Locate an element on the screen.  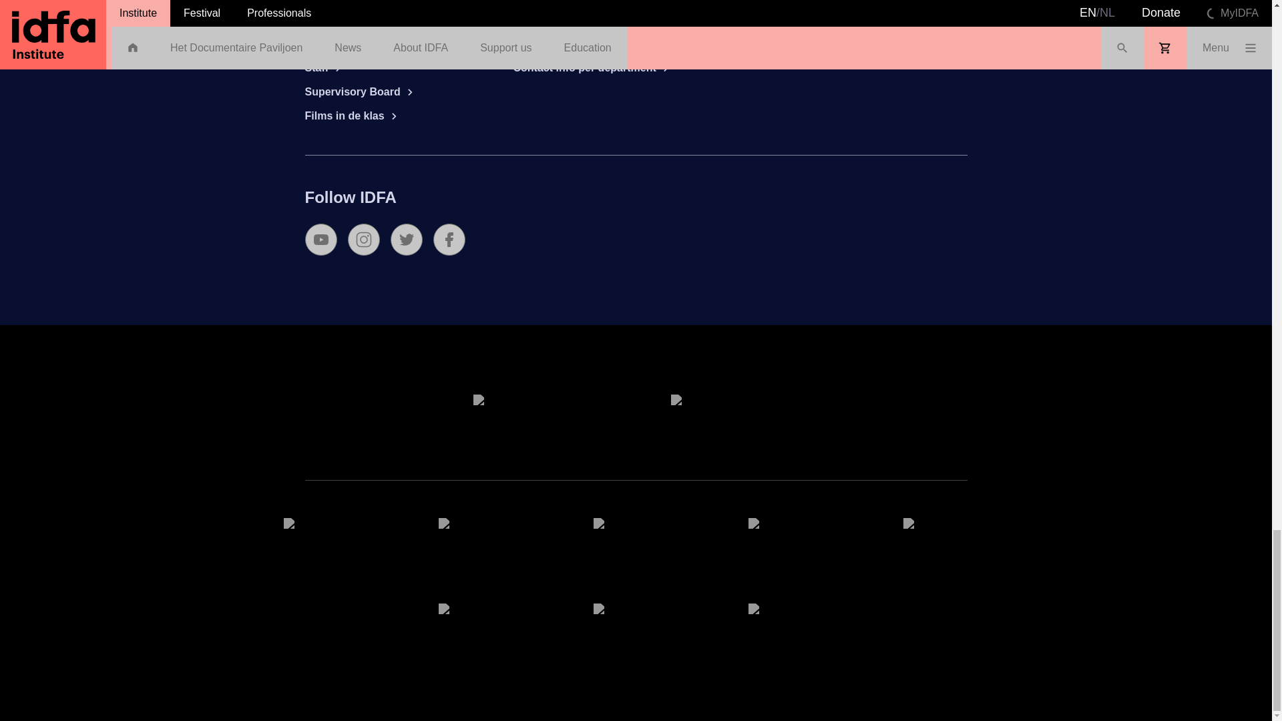
Fonds21 is located at coordinates (481, 542).